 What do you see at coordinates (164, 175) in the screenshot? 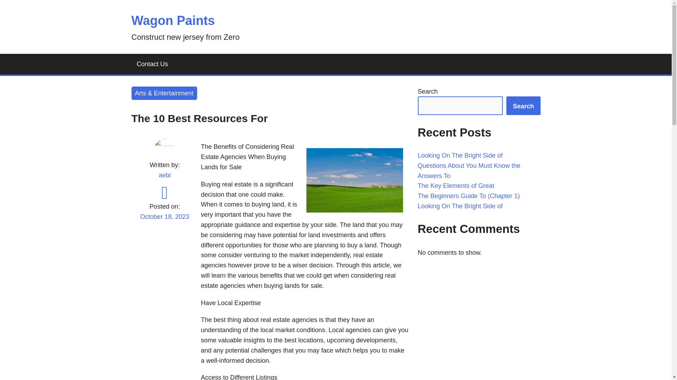
I see `aebi` at bounding box center [164, 175].